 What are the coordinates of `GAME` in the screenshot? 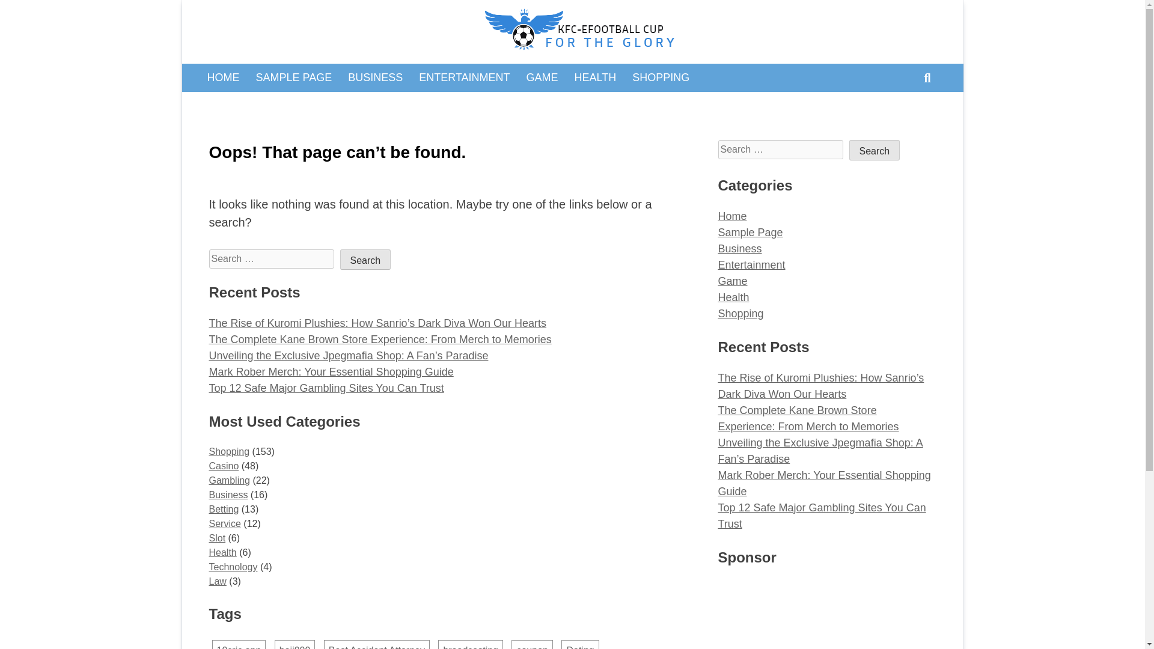 It's located at (542, 77).